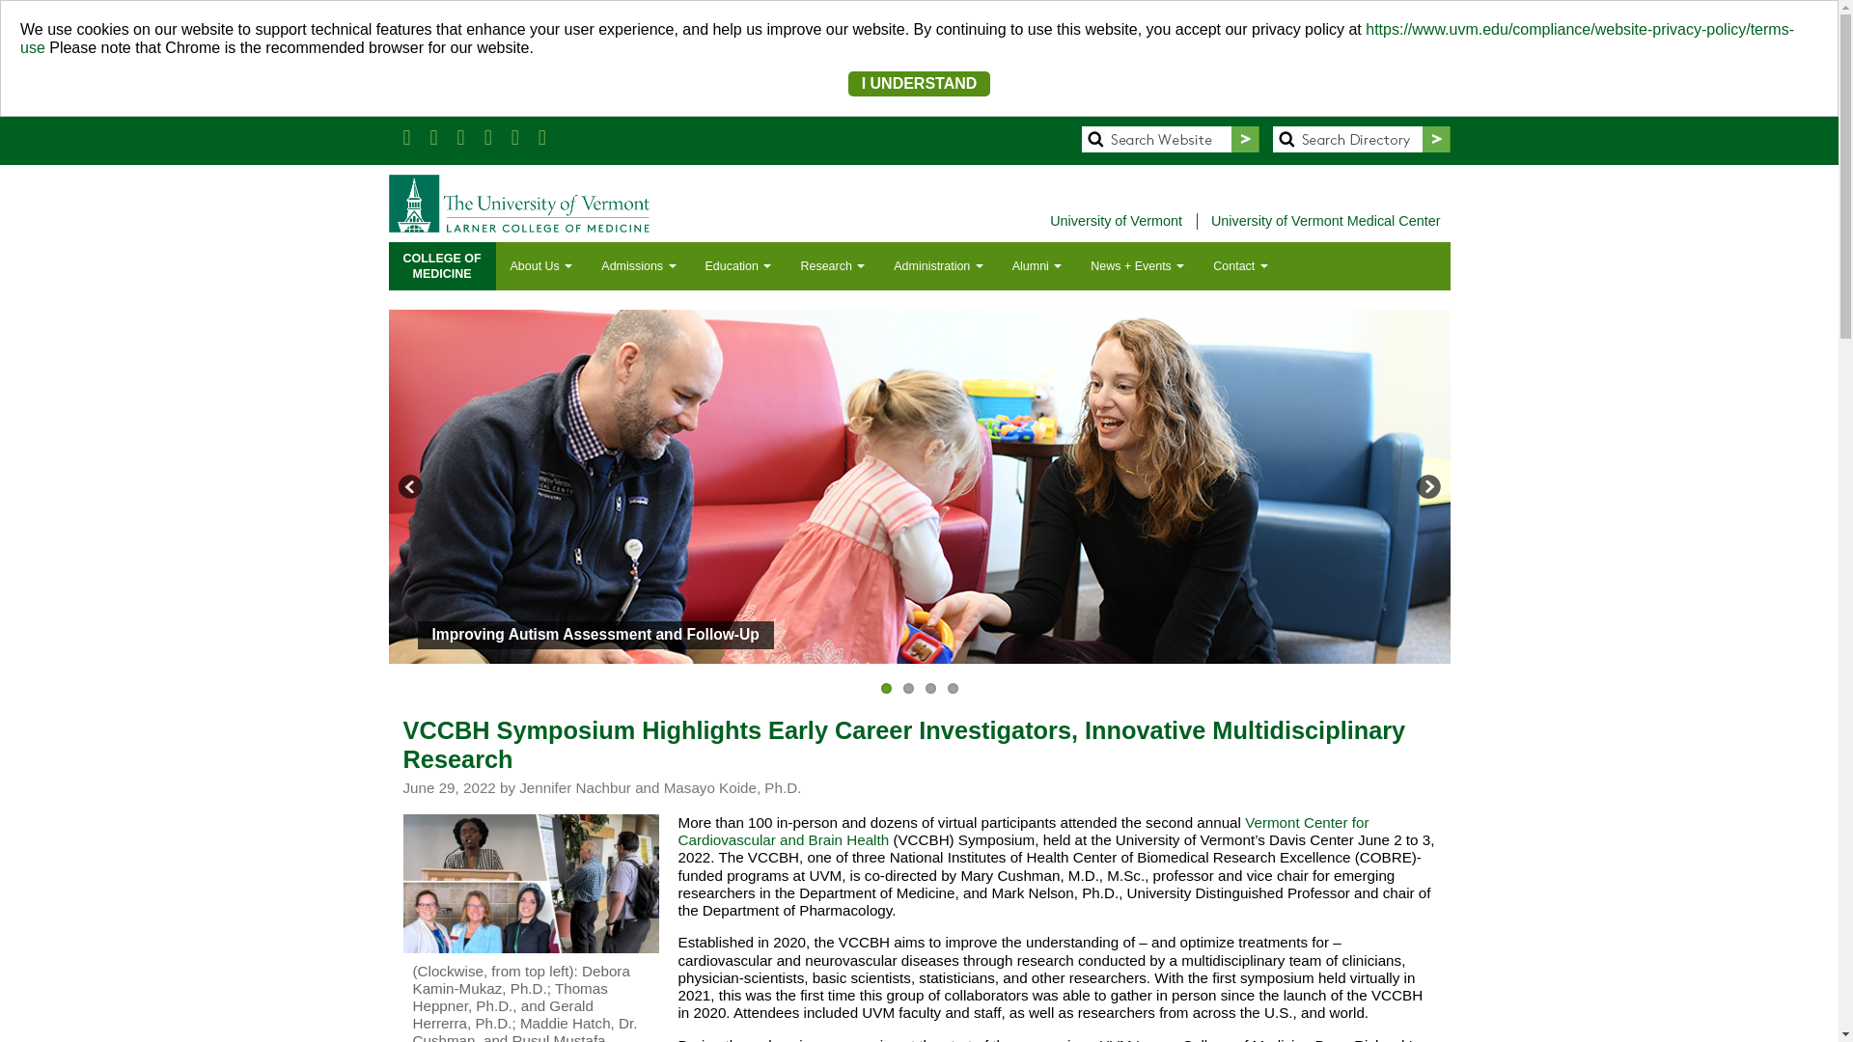 The width and height of the screenshot is (1853, 1042). Describe the element at coordinates (832, 266) in the screenshot. I see `Research` at that location.